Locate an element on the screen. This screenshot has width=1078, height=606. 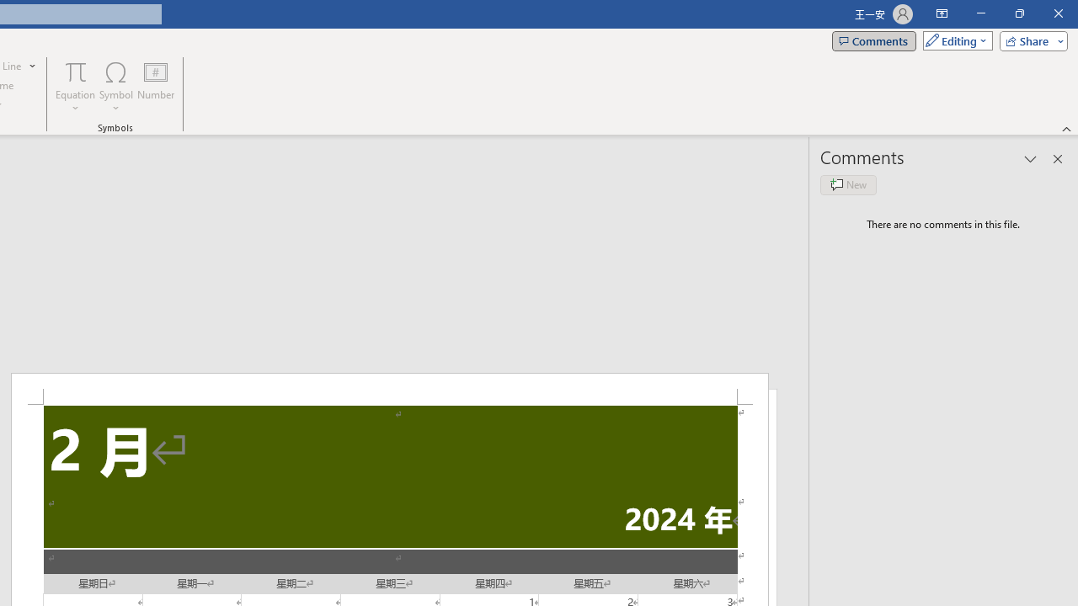
Comments is located at coordinates (874, 40).